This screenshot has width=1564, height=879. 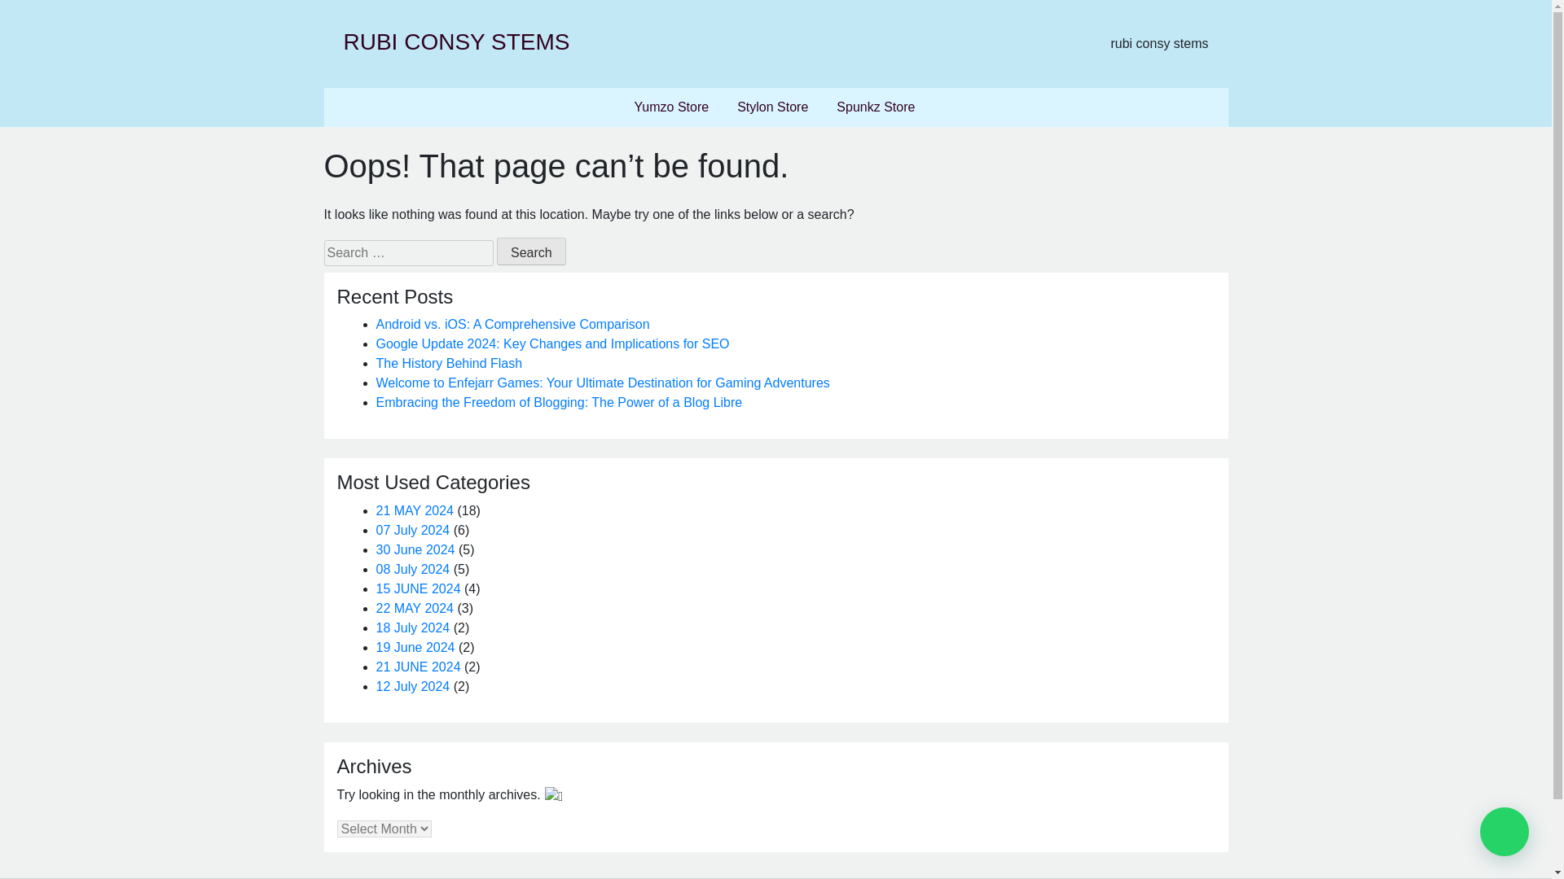 I want to click on Stylon Store, so click(x=772, y=107).